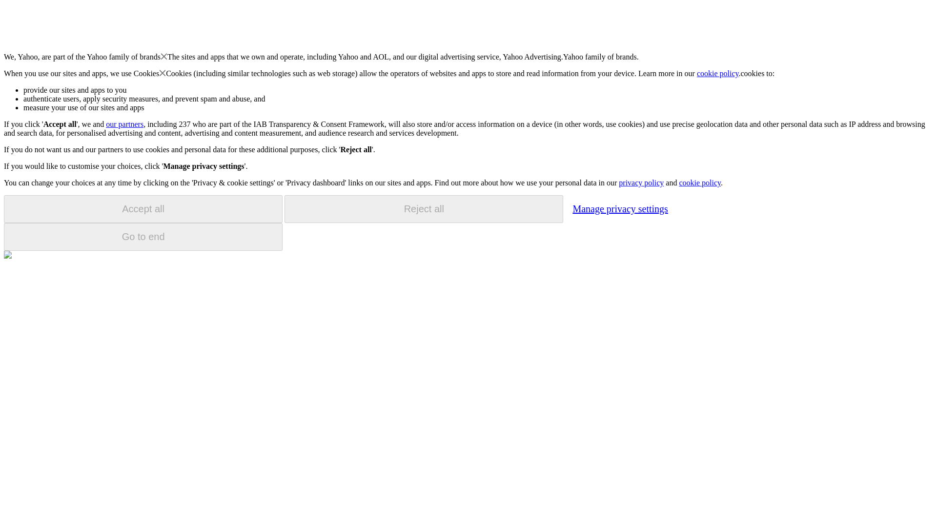 This screenshot has width=937, height=527. What do you see at coordinates (424, 209) in the screenshot?
I see `Reject all` at bounding box center [424, 209].